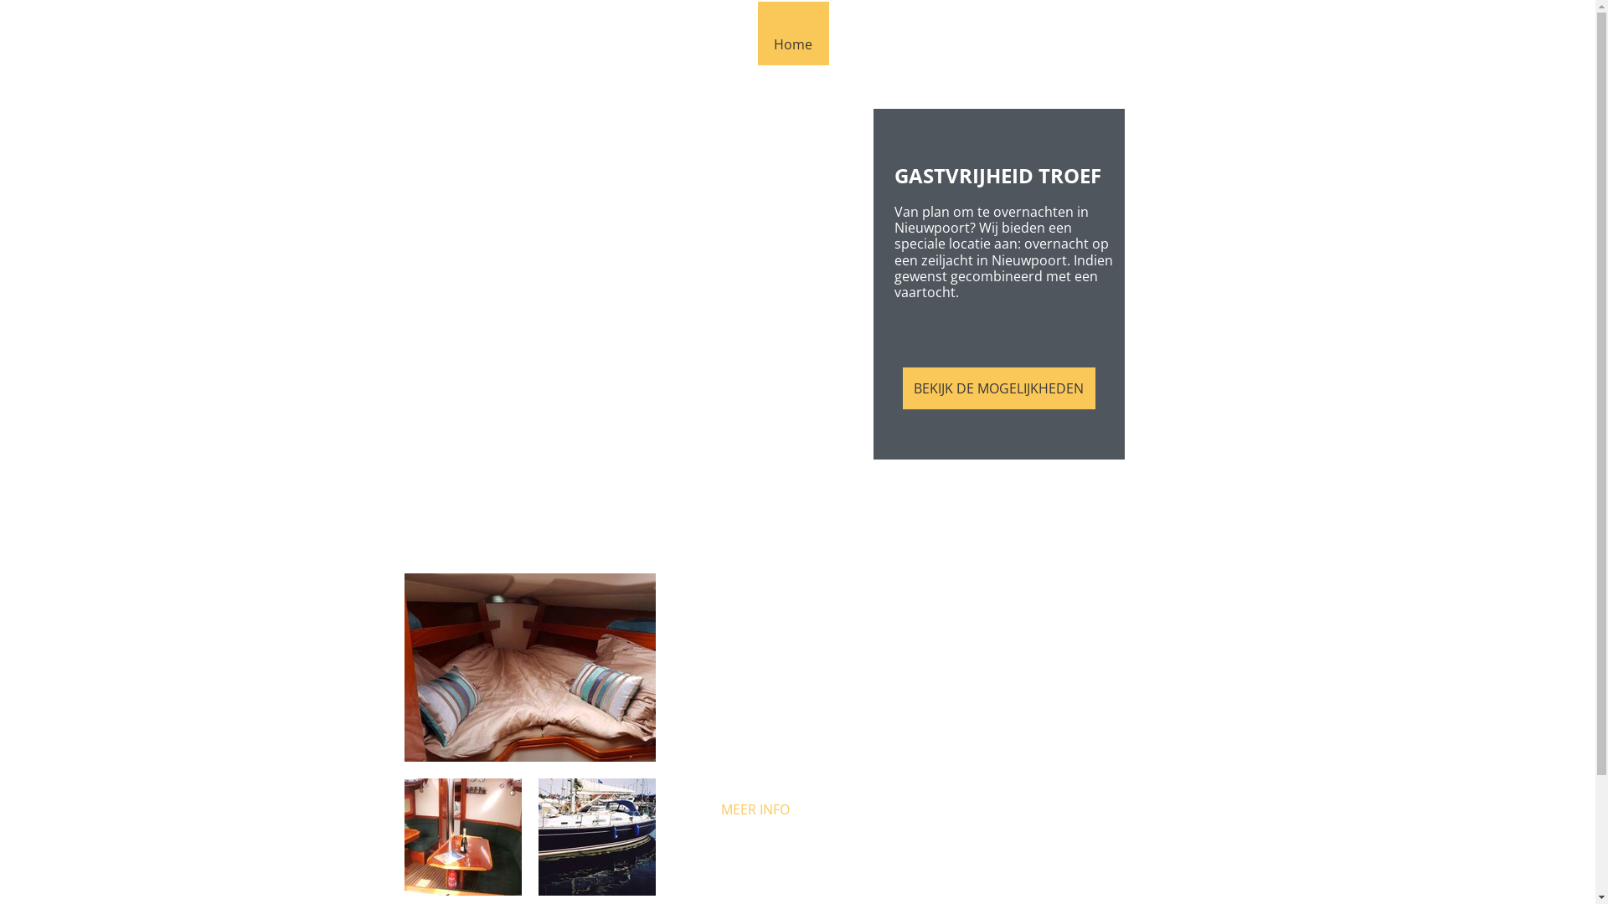 This screenshot has width=1608, height=904. I want to click on Home, so click(792, 33).